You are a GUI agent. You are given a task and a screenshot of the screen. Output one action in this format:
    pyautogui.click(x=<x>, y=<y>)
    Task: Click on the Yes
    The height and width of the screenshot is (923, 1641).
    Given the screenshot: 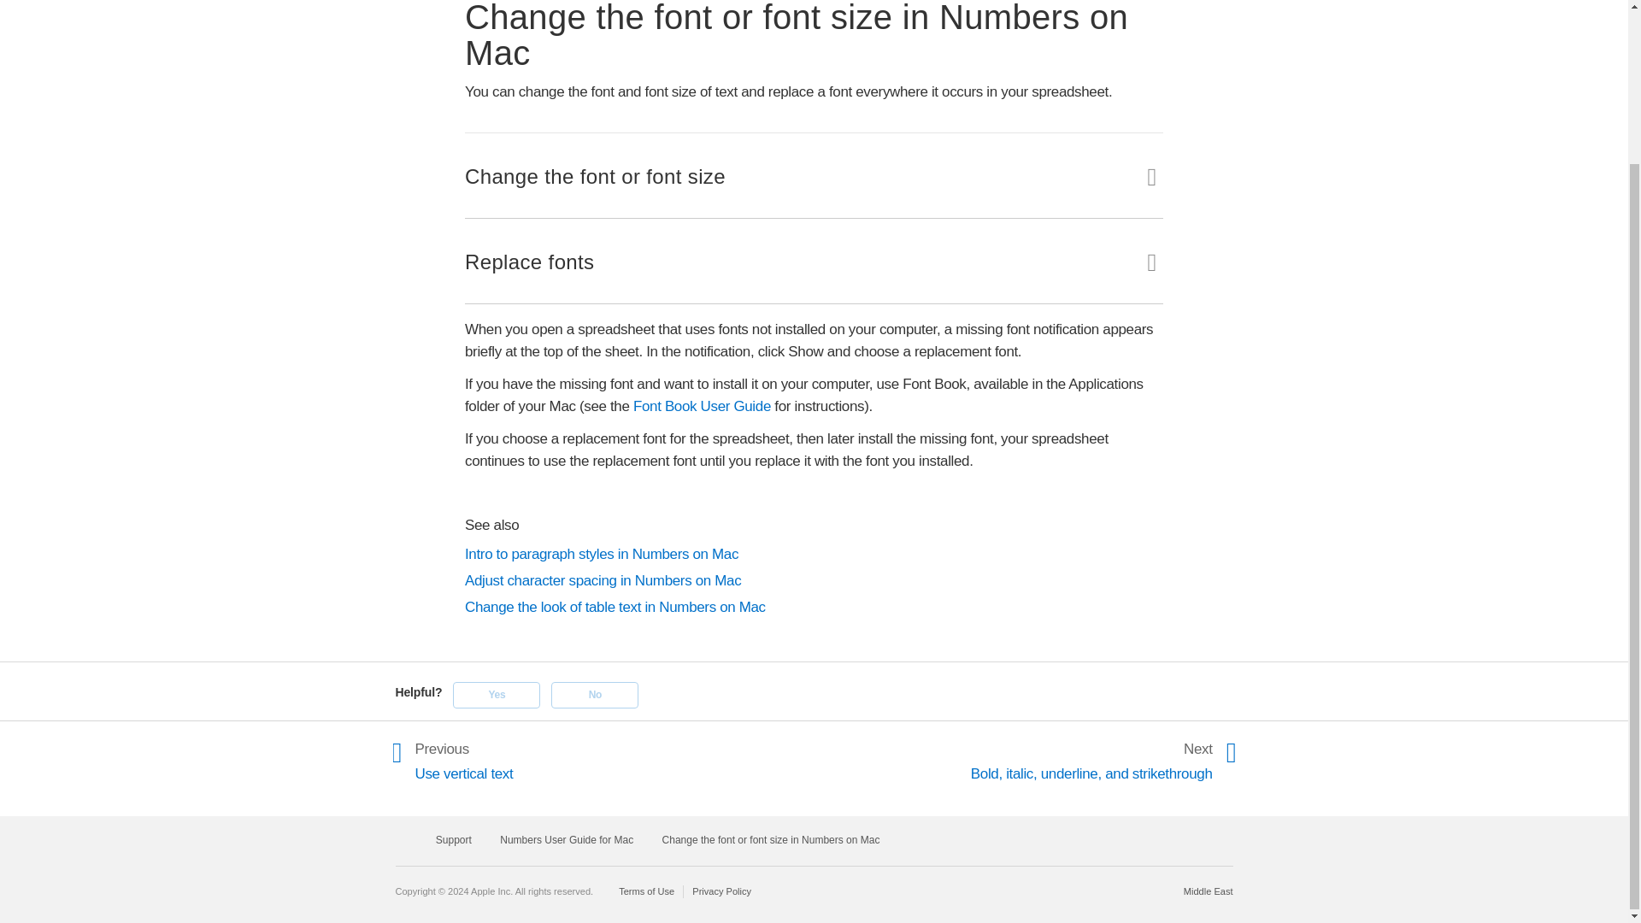 What is the action you would take?
    pyautogui.click(x=496, y=695)
    